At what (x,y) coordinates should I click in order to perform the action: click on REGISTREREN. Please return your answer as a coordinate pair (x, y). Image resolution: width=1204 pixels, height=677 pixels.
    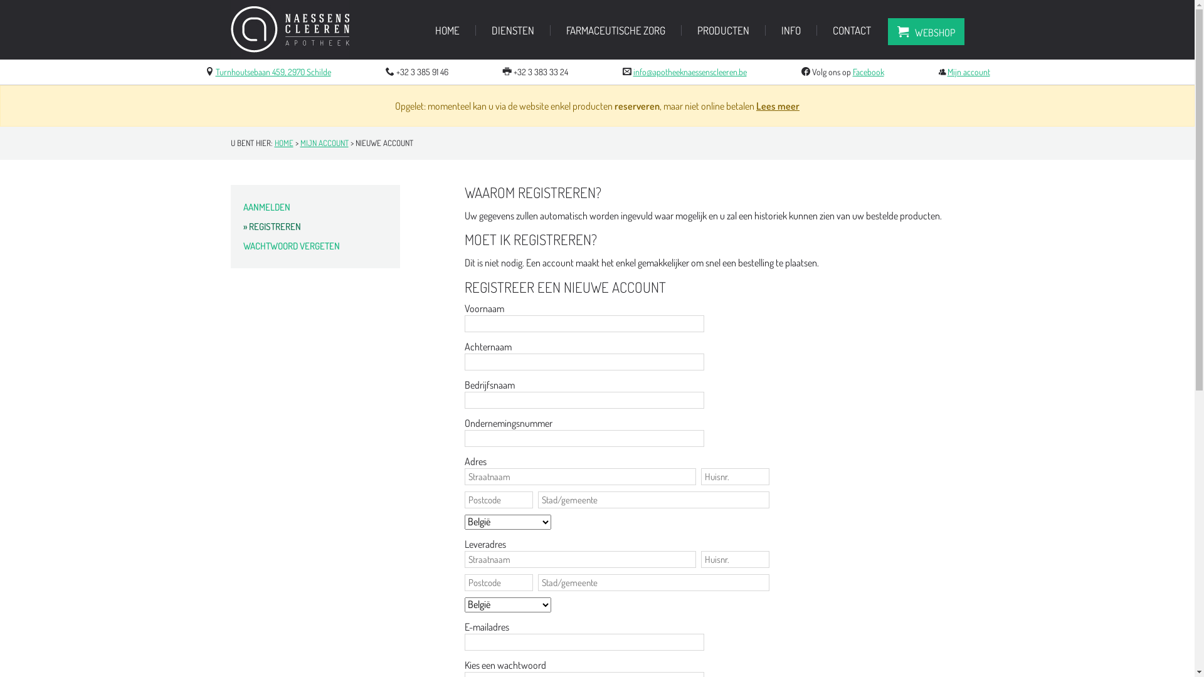
    Looking at the image, I should click on (315, 227).